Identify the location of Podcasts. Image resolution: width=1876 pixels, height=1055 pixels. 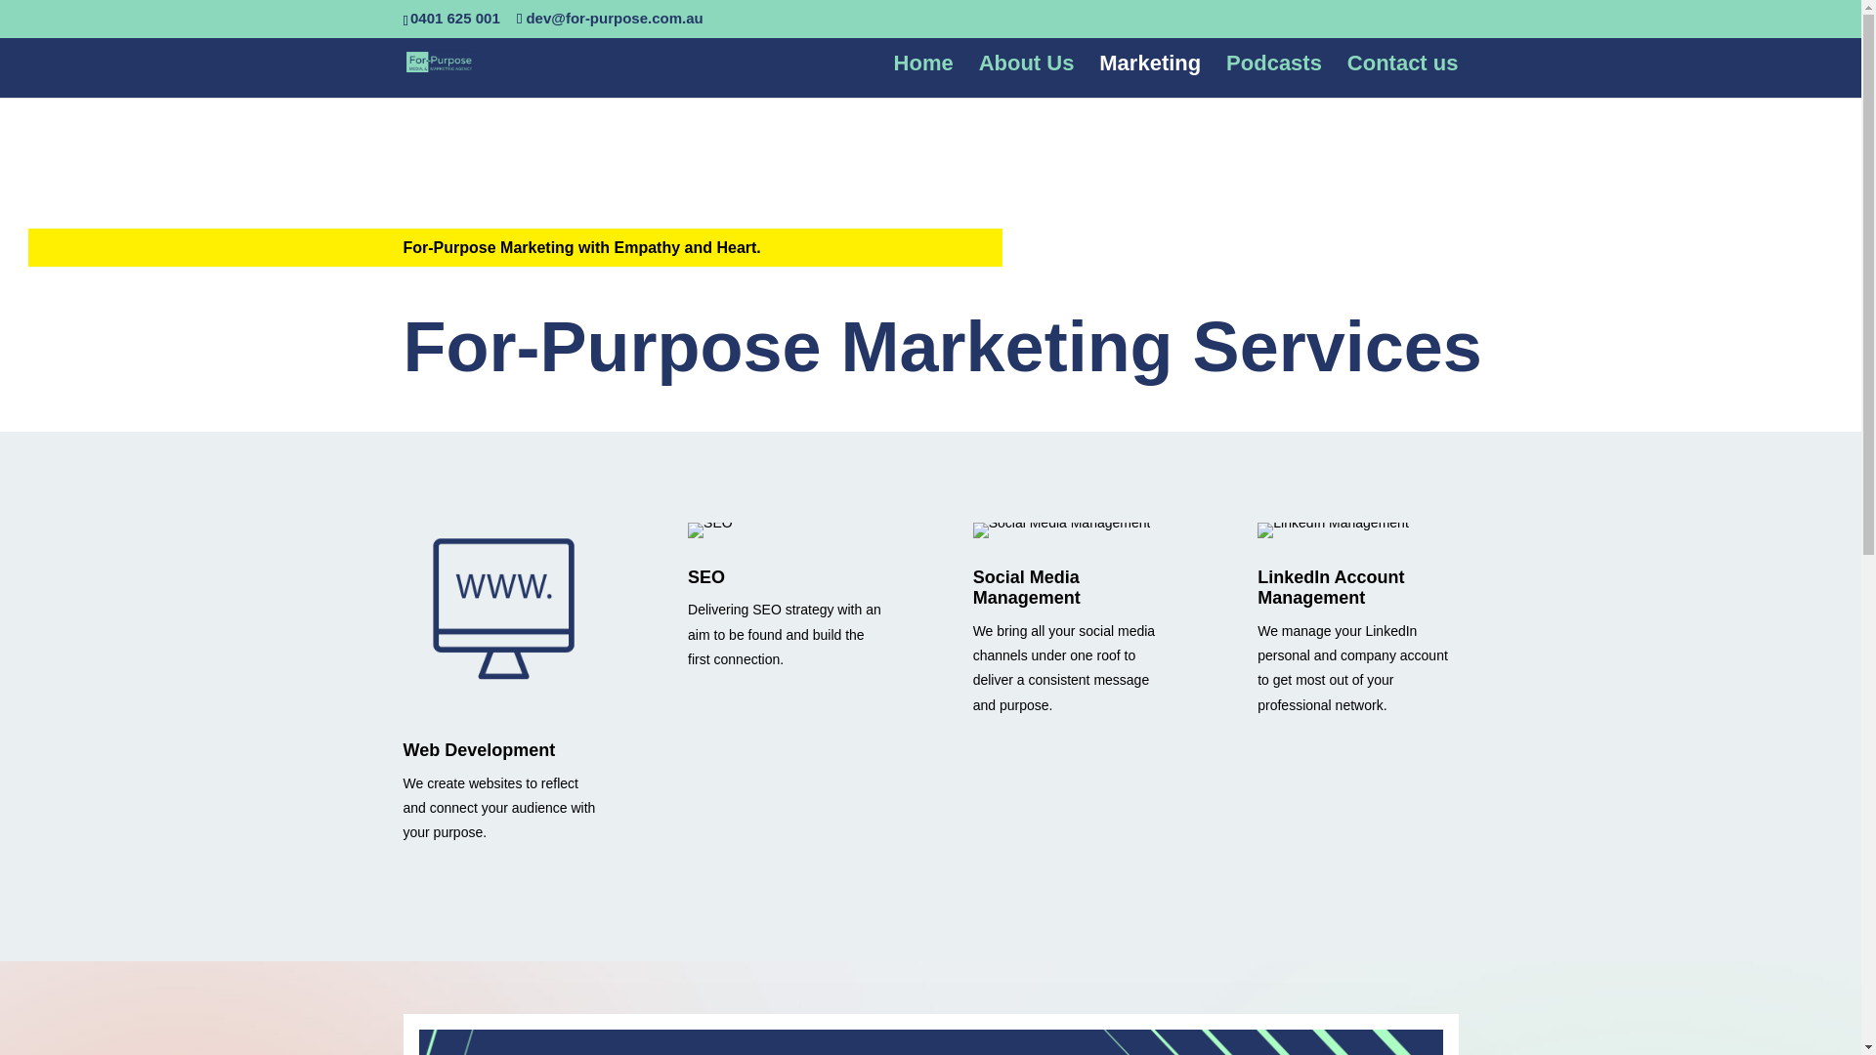
(1274, 77).